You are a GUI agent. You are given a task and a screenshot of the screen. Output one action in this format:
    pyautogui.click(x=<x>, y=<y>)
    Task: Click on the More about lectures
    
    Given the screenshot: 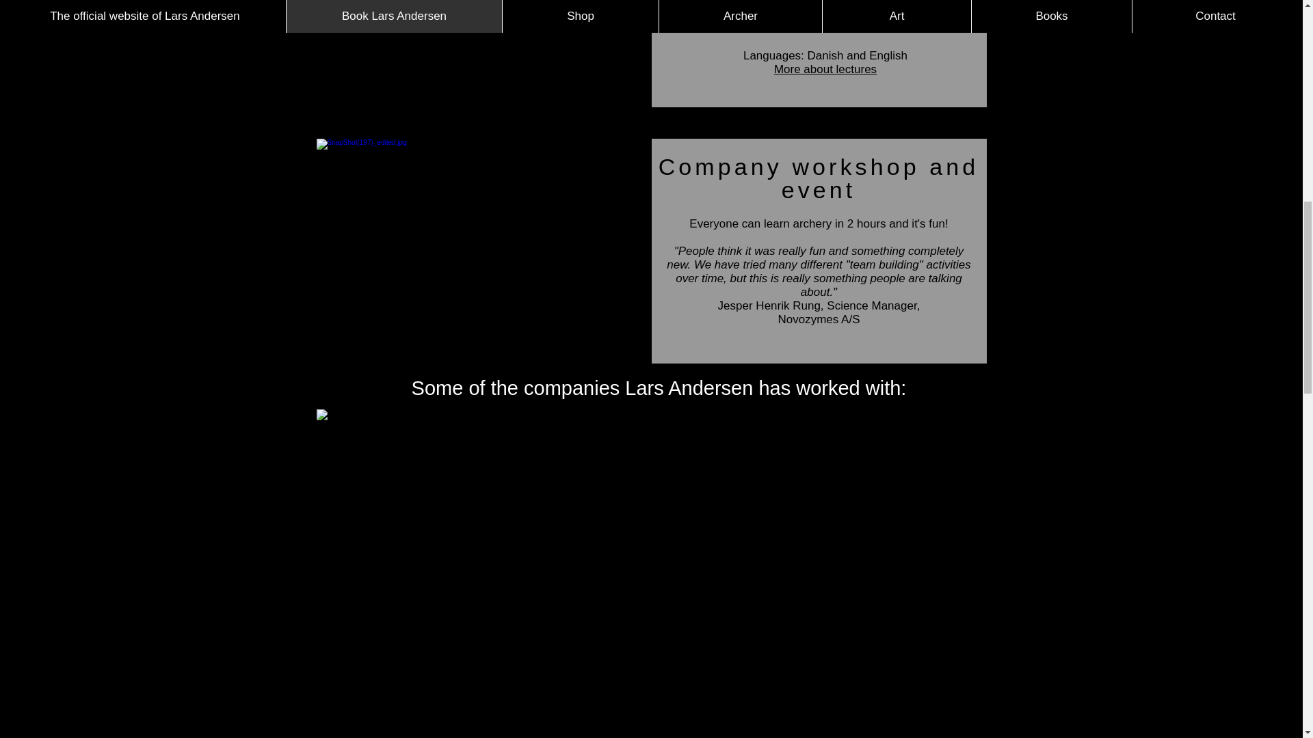 What is the action you would take?
    pyautogui.click(x=825, y=69)
    